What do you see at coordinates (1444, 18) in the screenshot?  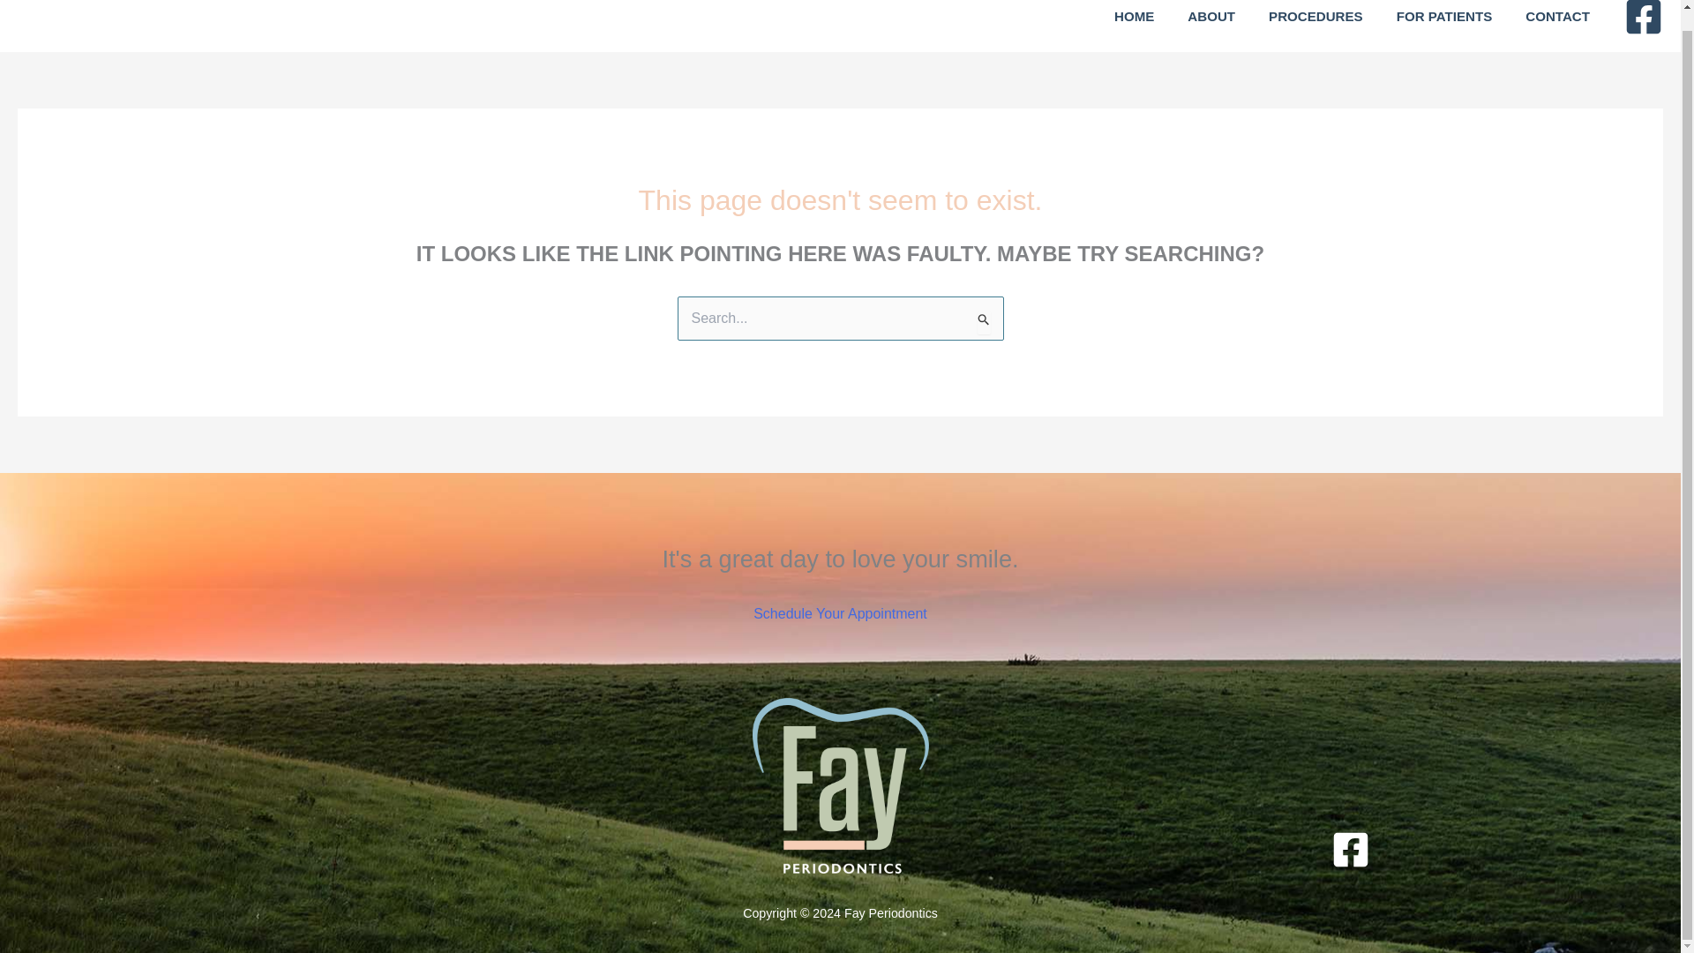 I see `FOR PATIENTS` at bounding box center [1444, 18].